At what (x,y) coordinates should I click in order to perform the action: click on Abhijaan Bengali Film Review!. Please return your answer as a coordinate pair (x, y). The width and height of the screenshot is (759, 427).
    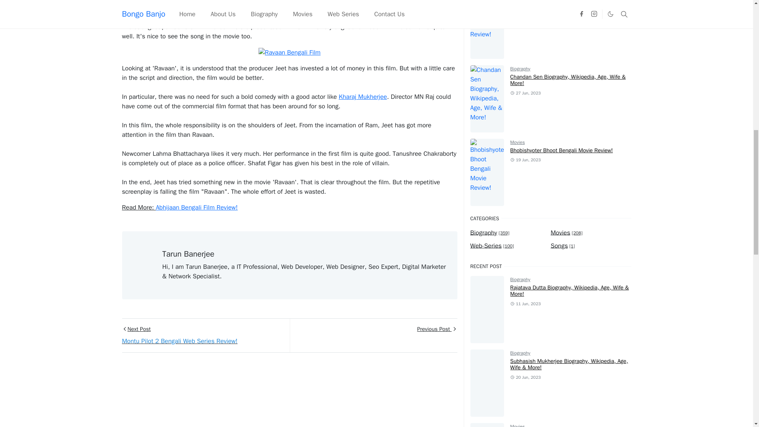
    Looking at the image, I should click on (196, 207).